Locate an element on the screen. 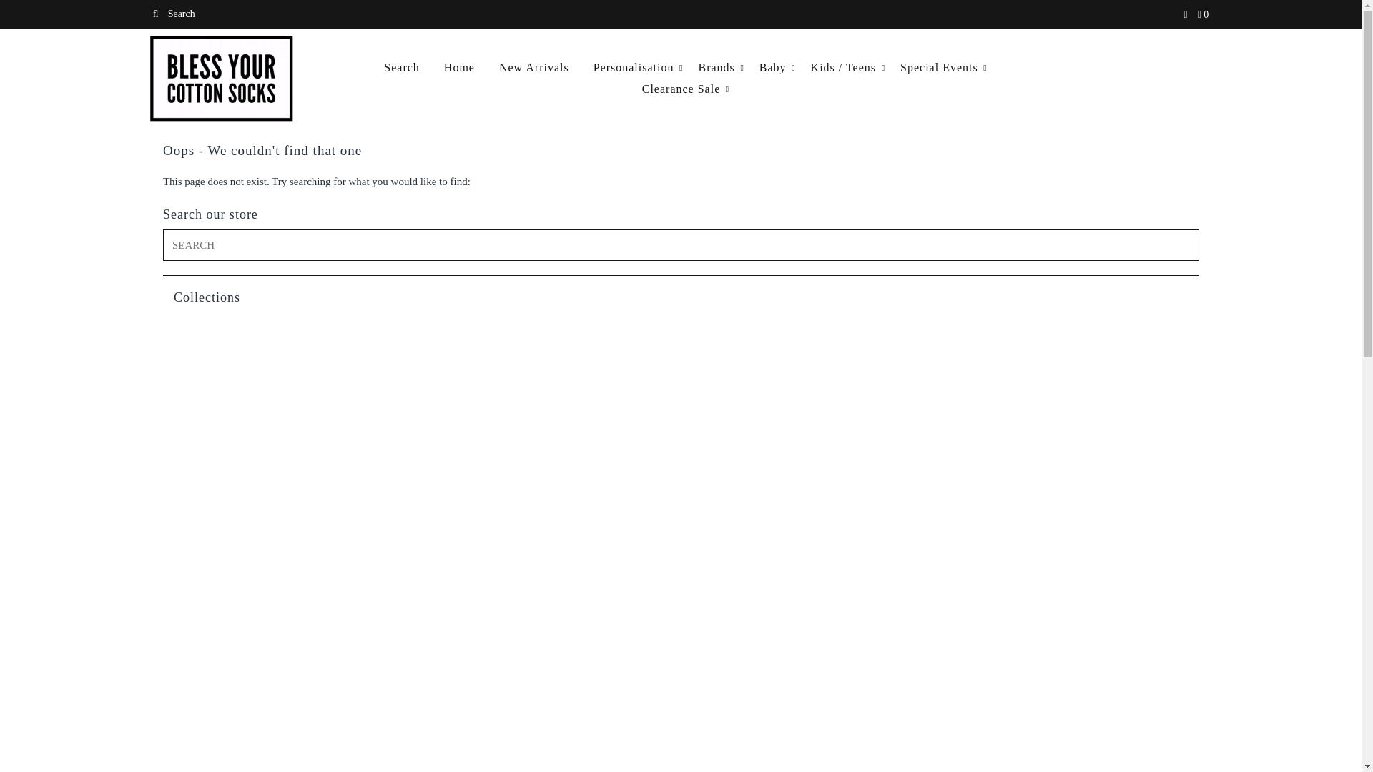 Image resolution: width=1373 pixels, height=772 pixels. Baby Clearance is located at coordinates (1076, 329).